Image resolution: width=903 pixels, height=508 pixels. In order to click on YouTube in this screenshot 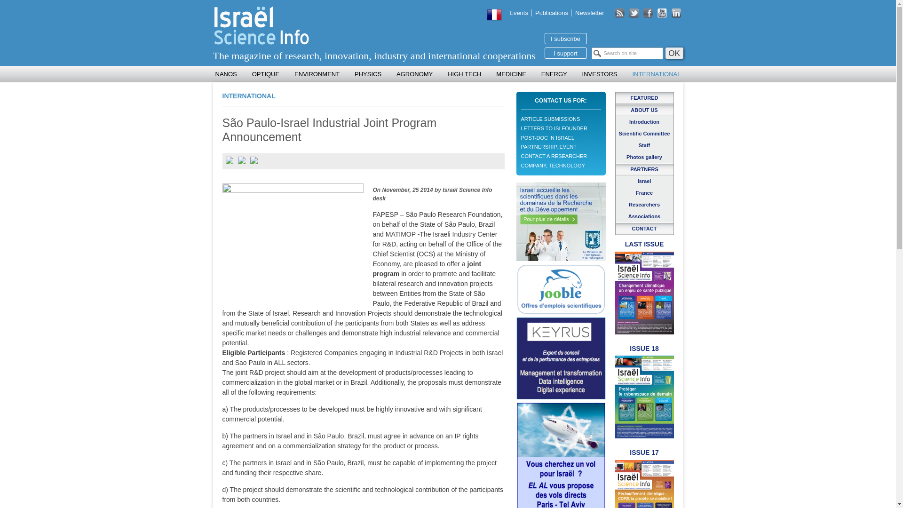, I will do `click(621, 13)`.